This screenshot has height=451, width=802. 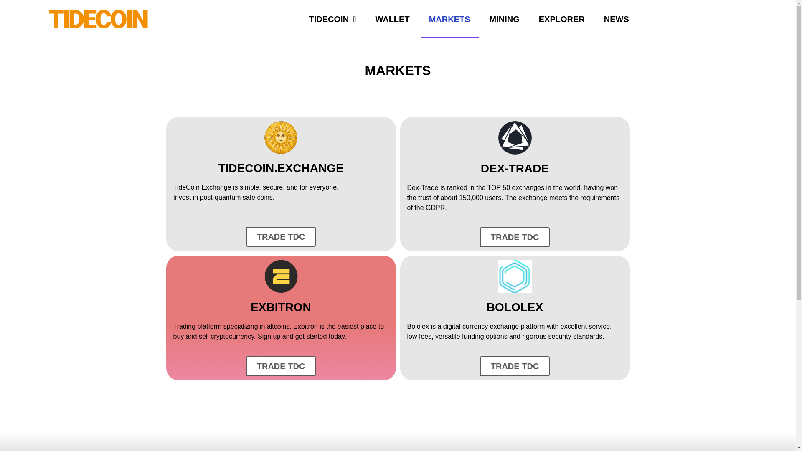 What do you see at coordinates (515, 276) in the screenshot?
I see `bololex-exchange` at bounding box center [515, 276].